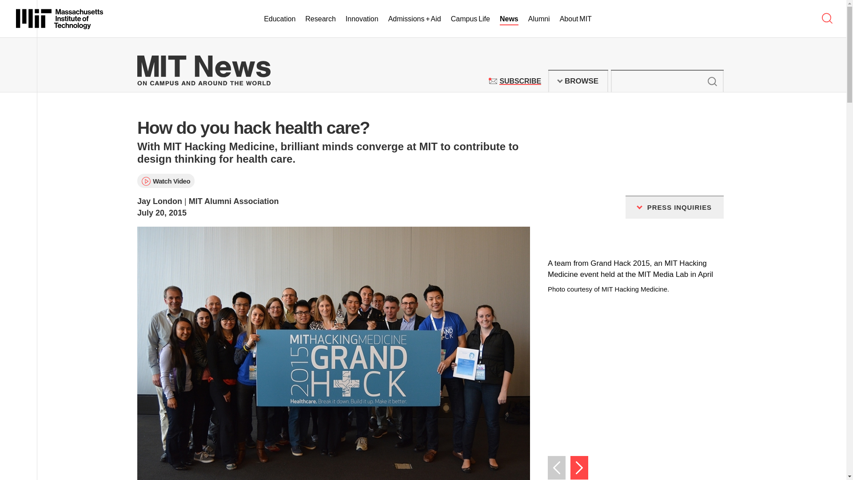 This screenshot has width=853, height=480. I want to click on Campus Life, so click(578, 81).